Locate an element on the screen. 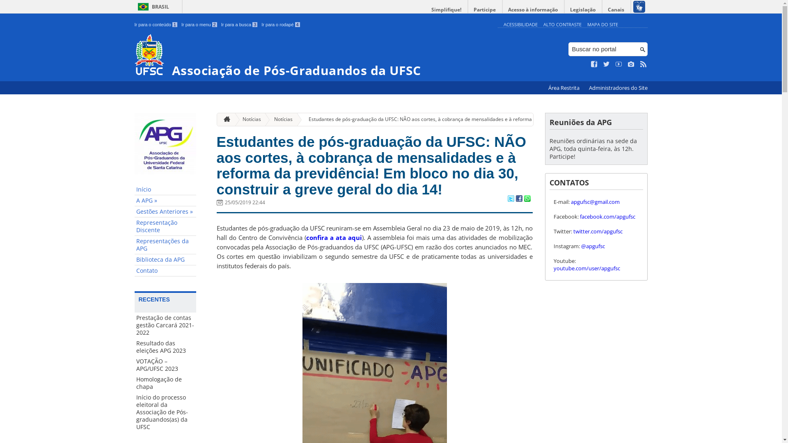  facebook.com/apgufsc is located at coordinates (607, 217).